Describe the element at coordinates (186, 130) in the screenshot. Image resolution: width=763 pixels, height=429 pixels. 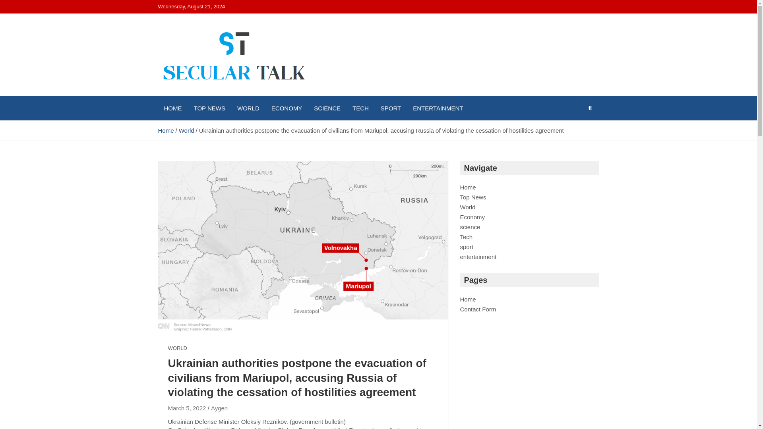
I see `World` at that location.